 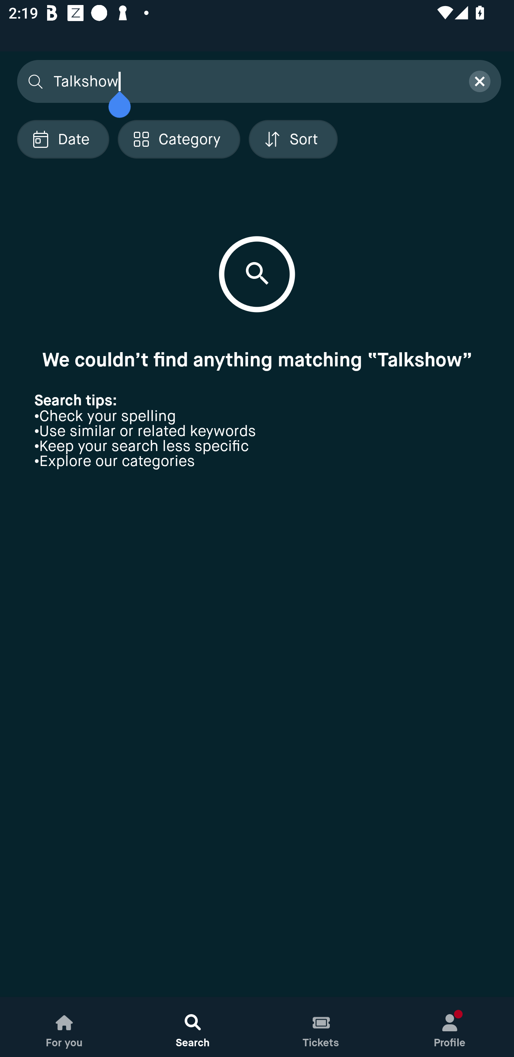 I want to click on We couldn’t find anything matching “Talkshow”, so click(x=257, y=359).